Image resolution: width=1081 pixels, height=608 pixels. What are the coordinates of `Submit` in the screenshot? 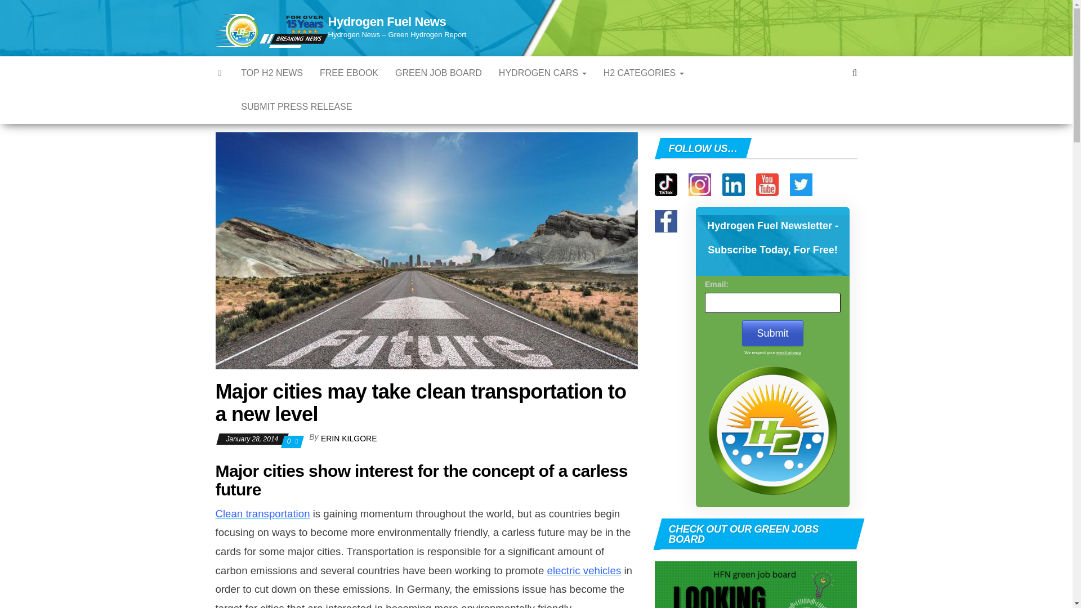 It's located at (772, 333).